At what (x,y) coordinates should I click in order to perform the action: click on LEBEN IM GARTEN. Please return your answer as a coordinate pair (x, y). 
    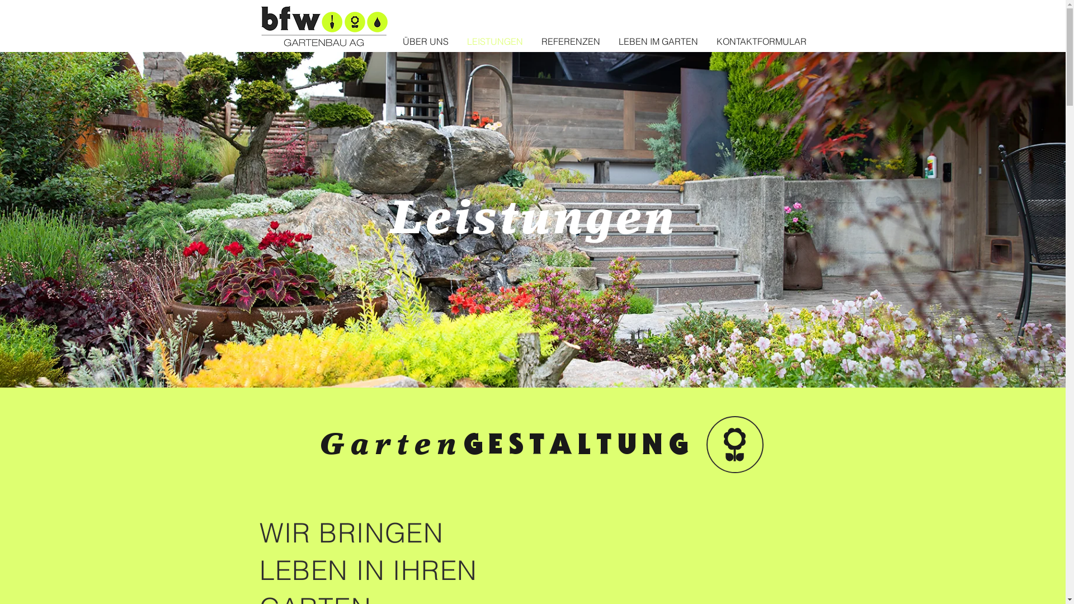
    Looking at the image, I should click on (659, 41).